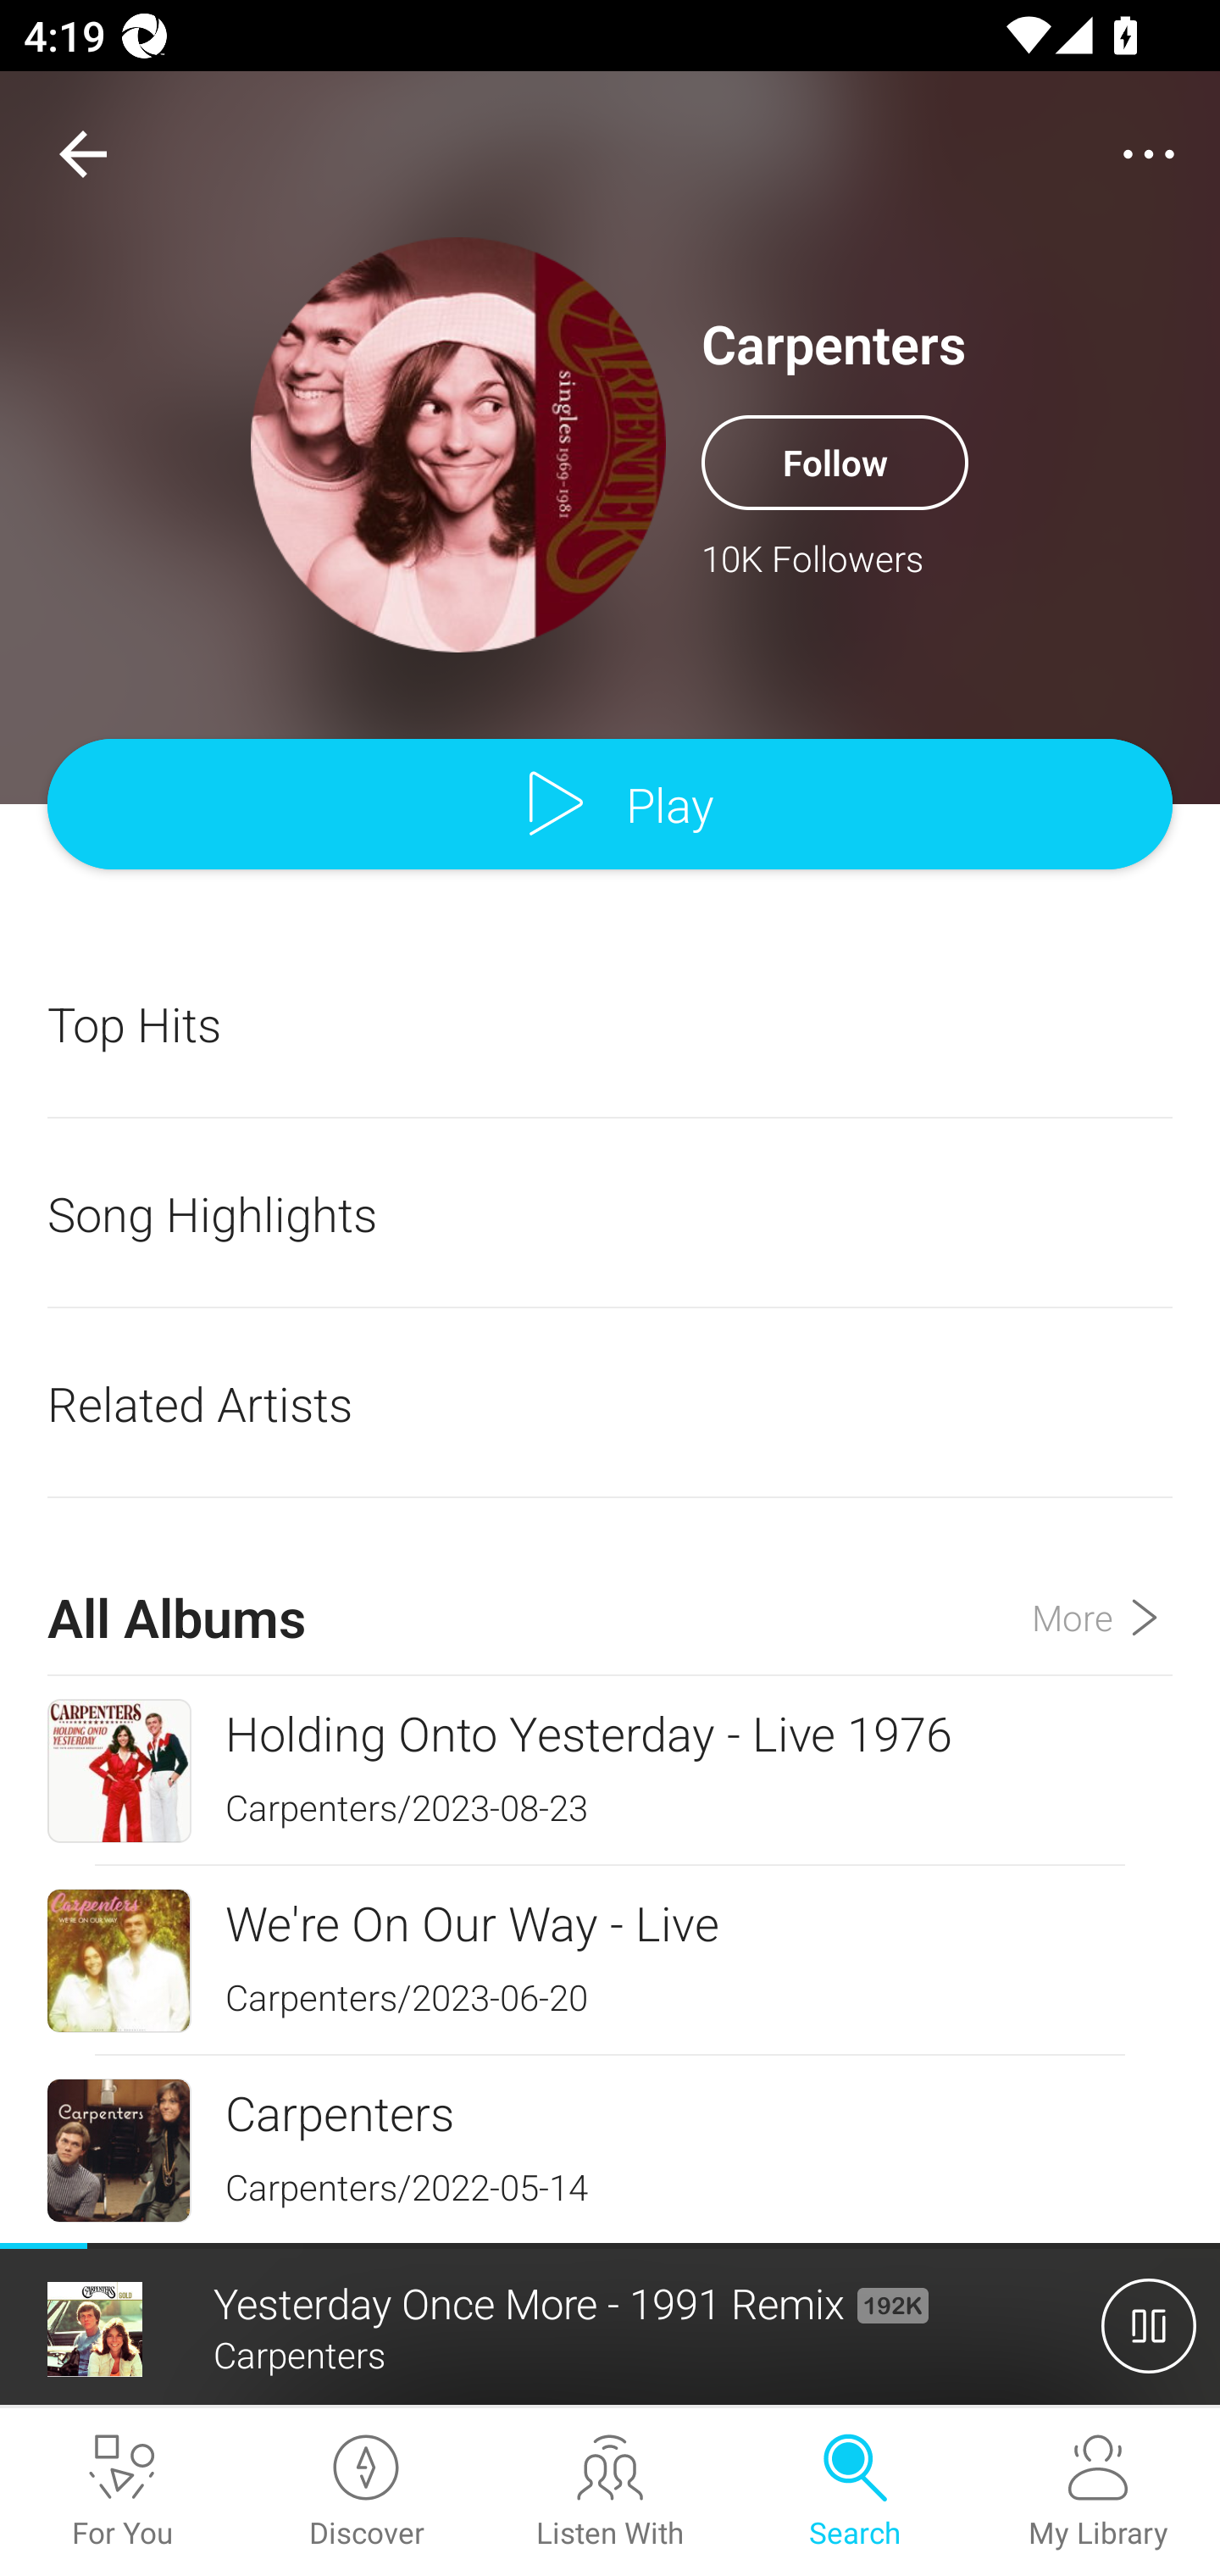  Describe the element at coordinates (610, 1959) in the screenshot. I see `We're On Our Way - Live Carpenters/2023-06-20` at that location.